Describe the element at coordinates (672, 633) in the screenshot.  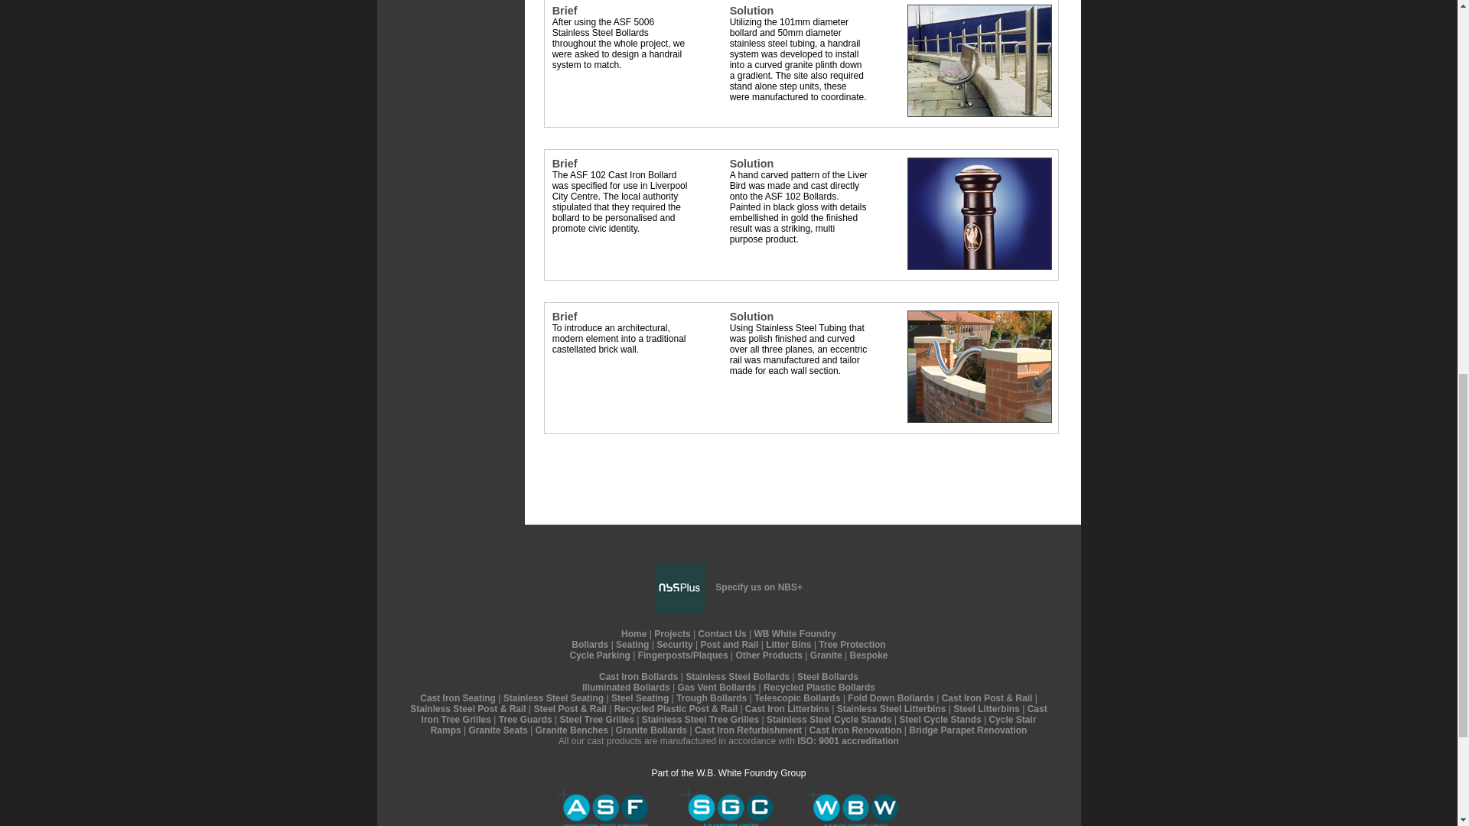
I see `Projects` at that location.